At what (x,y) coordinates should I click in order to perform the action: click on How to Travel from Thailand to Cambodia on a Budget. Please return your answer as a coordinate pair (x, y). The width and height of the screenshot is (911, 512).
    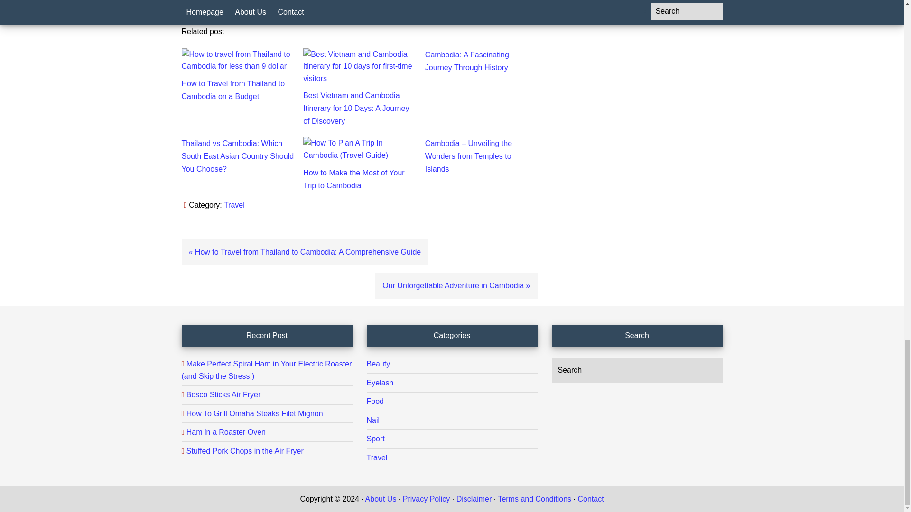
    Looking at the image, I should click on (232, 90).